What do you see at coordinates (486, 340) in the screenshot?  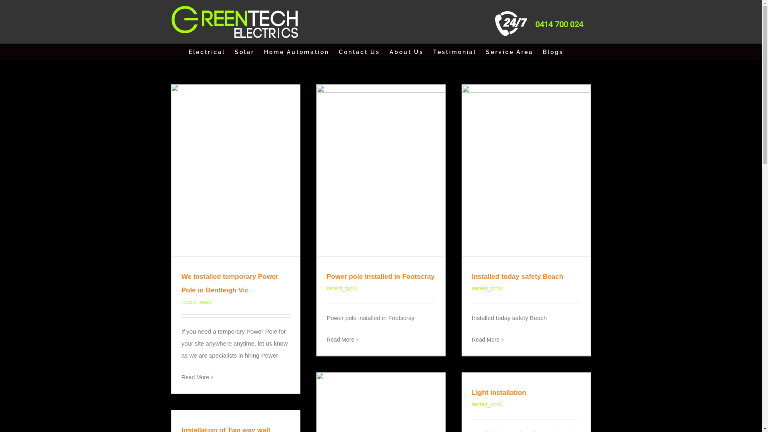 I see `Read More` at bounding box center [486, 340].